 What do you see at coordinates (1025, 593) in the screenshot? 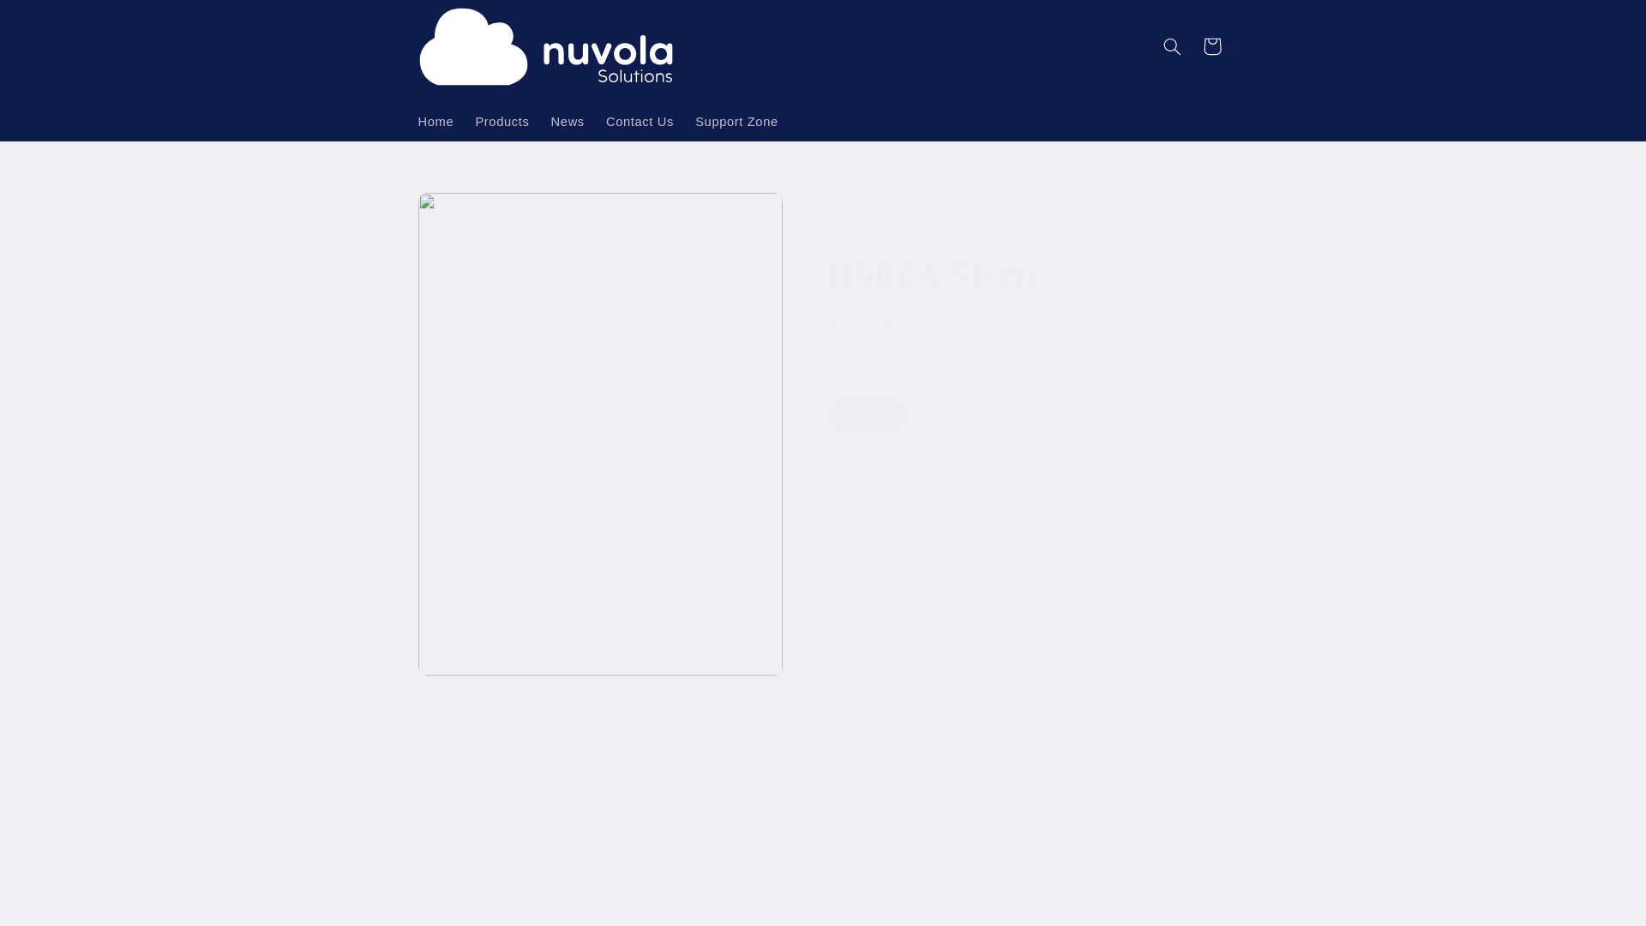
I see `Add to cart` at bounding box center [1025, 593].